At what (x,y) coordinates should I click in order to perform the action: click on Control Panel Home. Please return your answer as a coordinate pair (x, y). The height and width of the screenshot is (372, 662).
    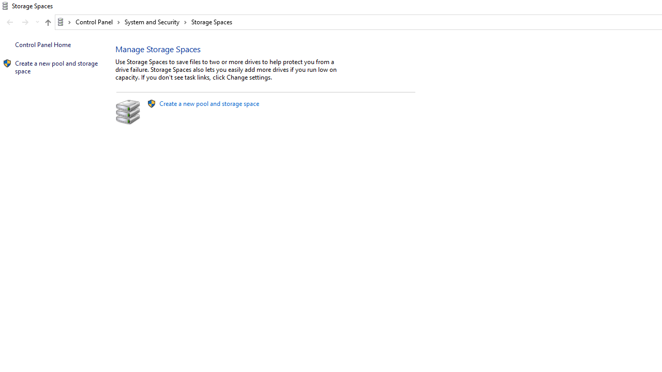
    Looking at the image, I should click on (42, 44).